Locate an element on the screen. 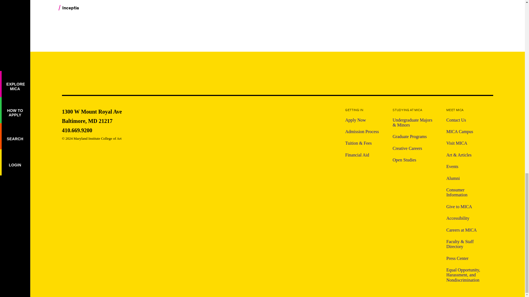  Twitter is located at coordinates (99, 71).